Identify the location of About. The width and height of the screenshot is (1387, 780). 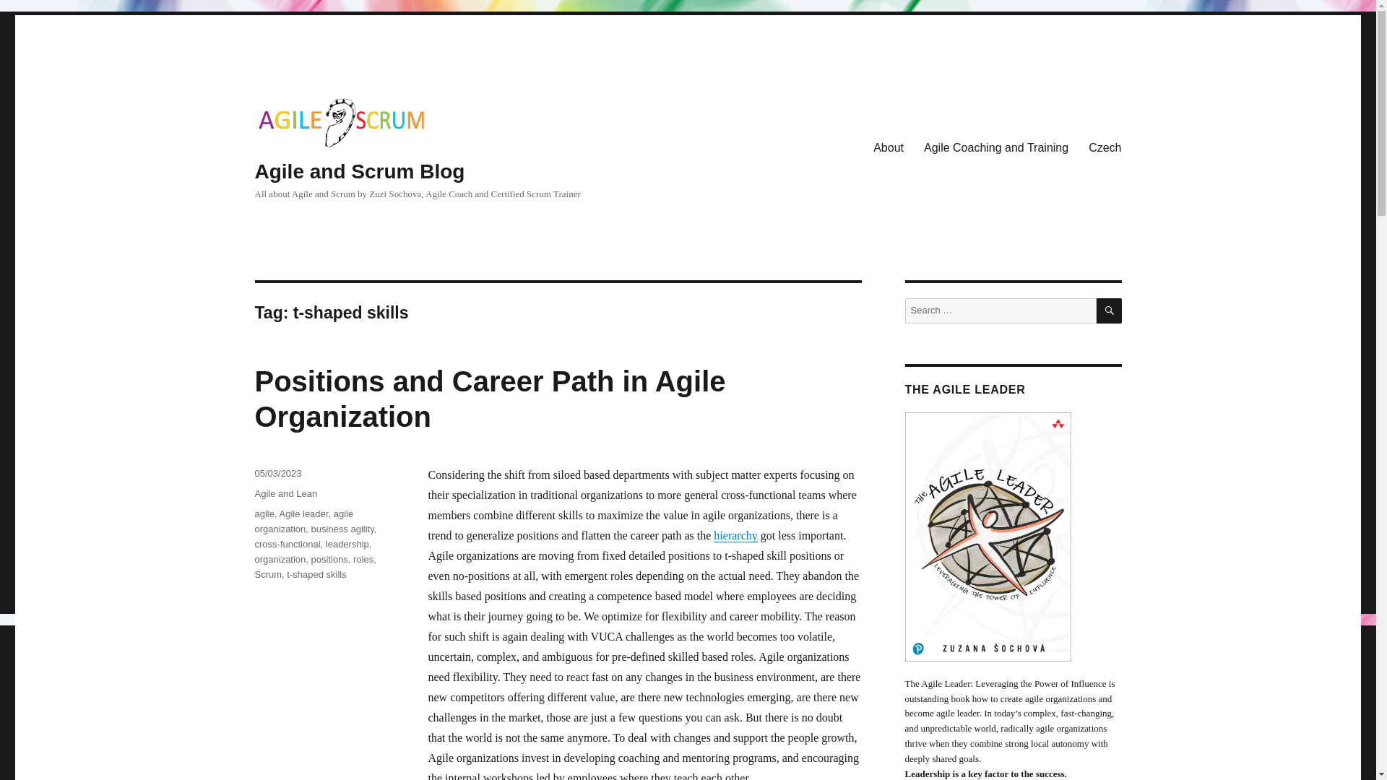
(889, 147).